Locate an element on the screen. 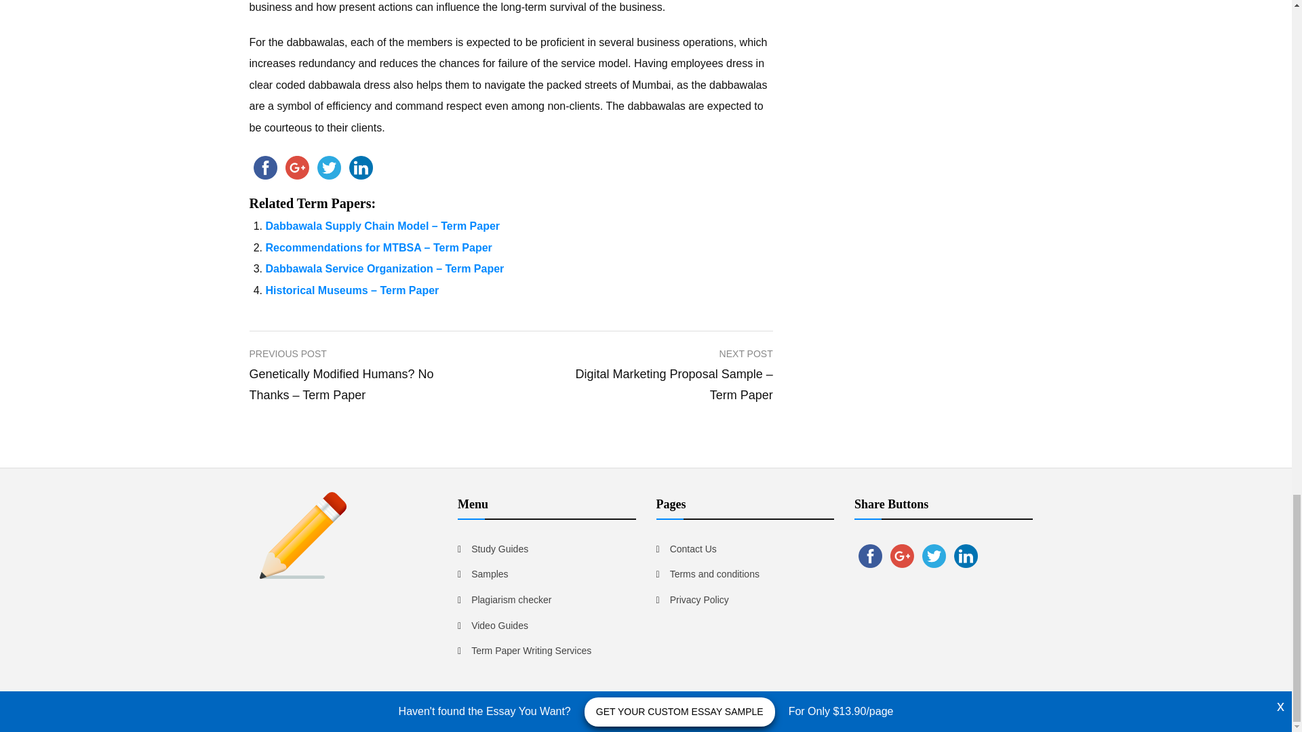 This screenshot has width=1302, height=732. Twitter is located at coordinates (329, 167).